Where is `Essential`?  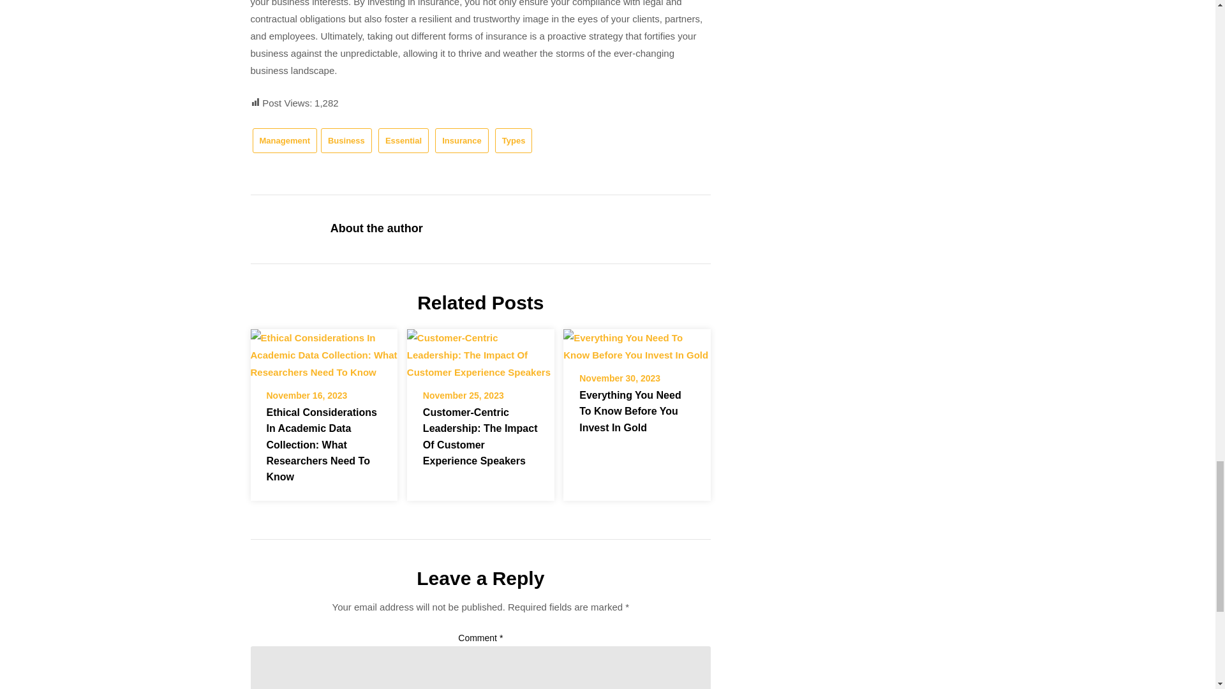
Essential is located at coordinates (403, 140).